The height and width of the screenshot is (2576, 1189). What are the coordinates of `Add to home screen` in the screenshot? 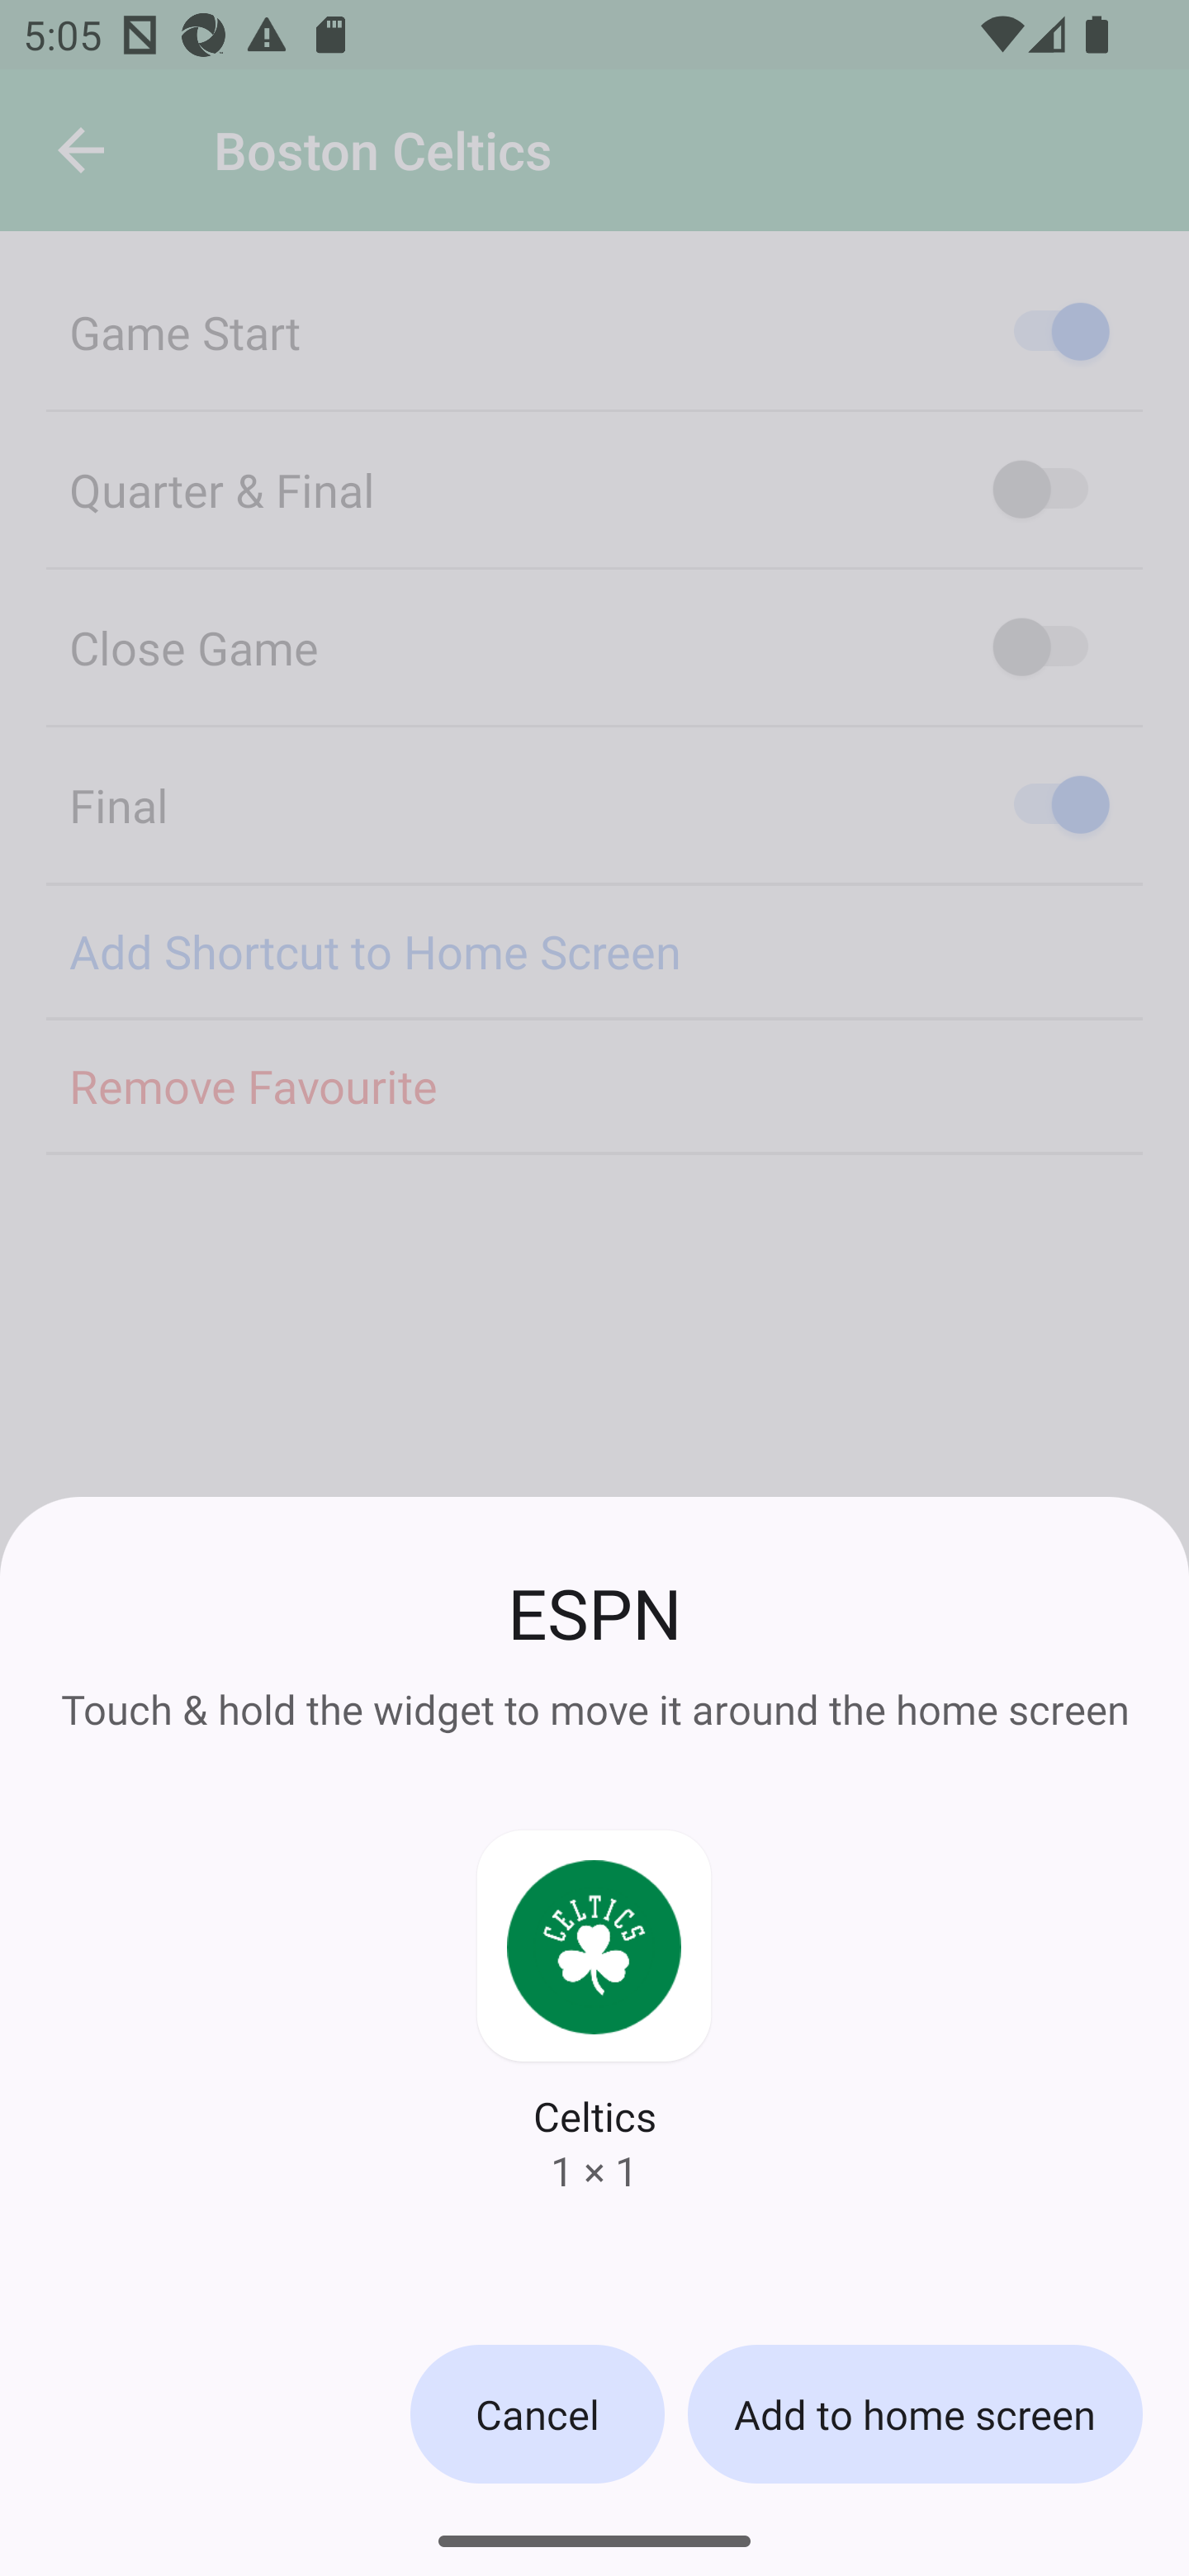 It's located at (915, 2413).